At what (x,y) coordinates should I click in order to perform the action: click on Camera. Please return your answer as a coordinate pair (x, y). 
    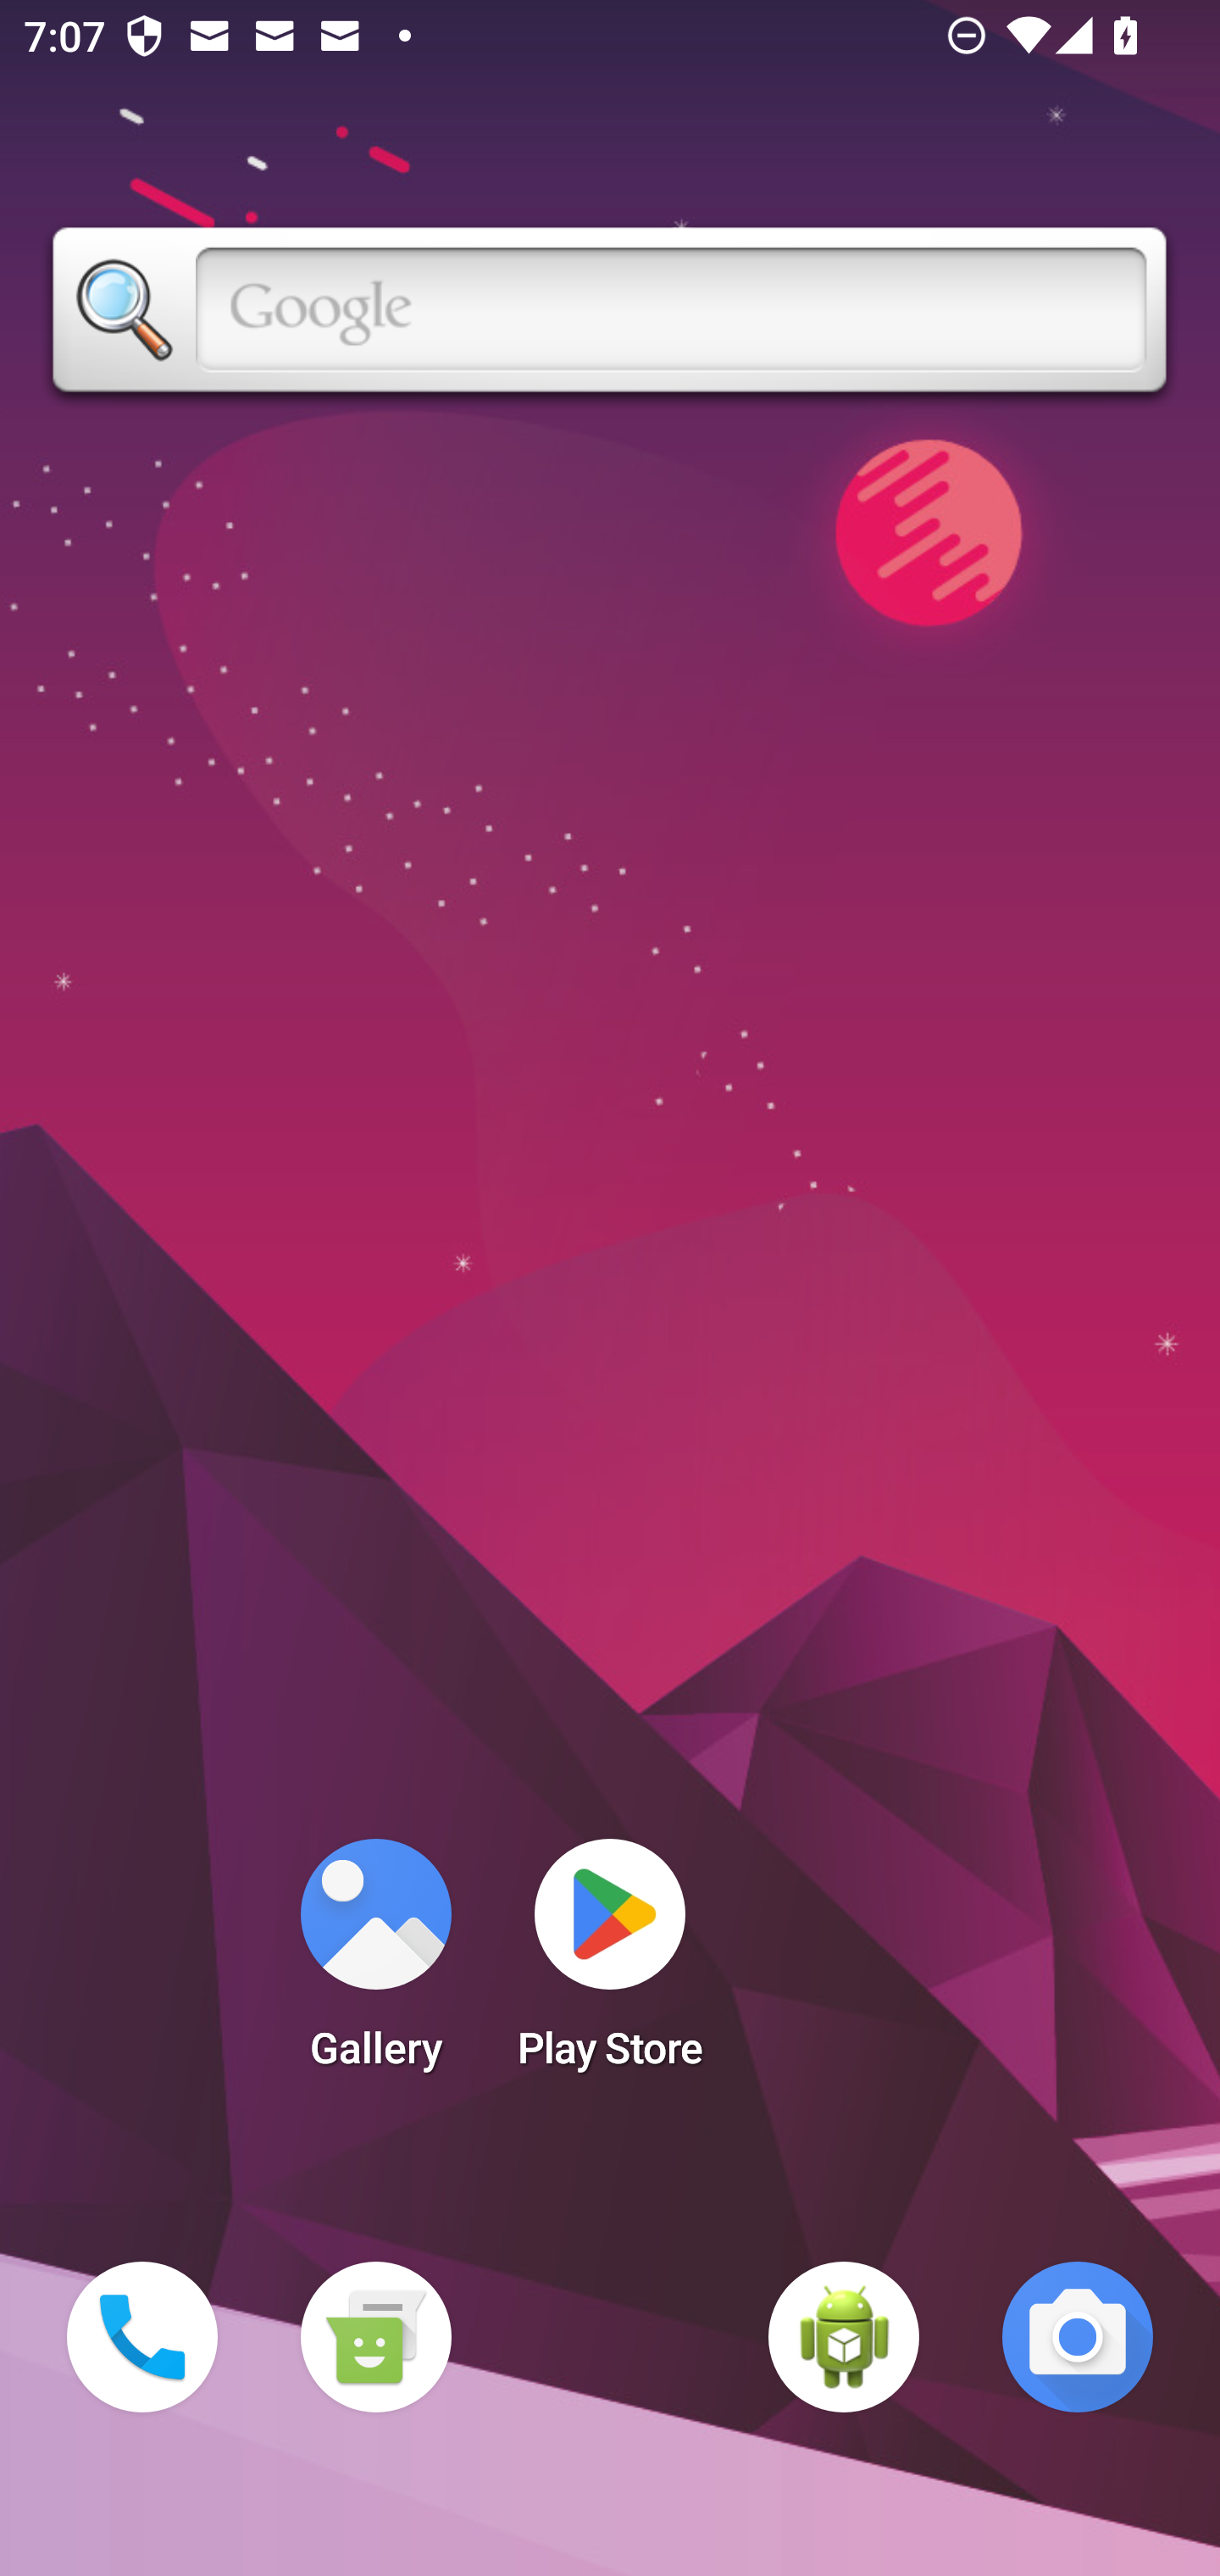
    Looking at the image, I should click on (1078, 2337).